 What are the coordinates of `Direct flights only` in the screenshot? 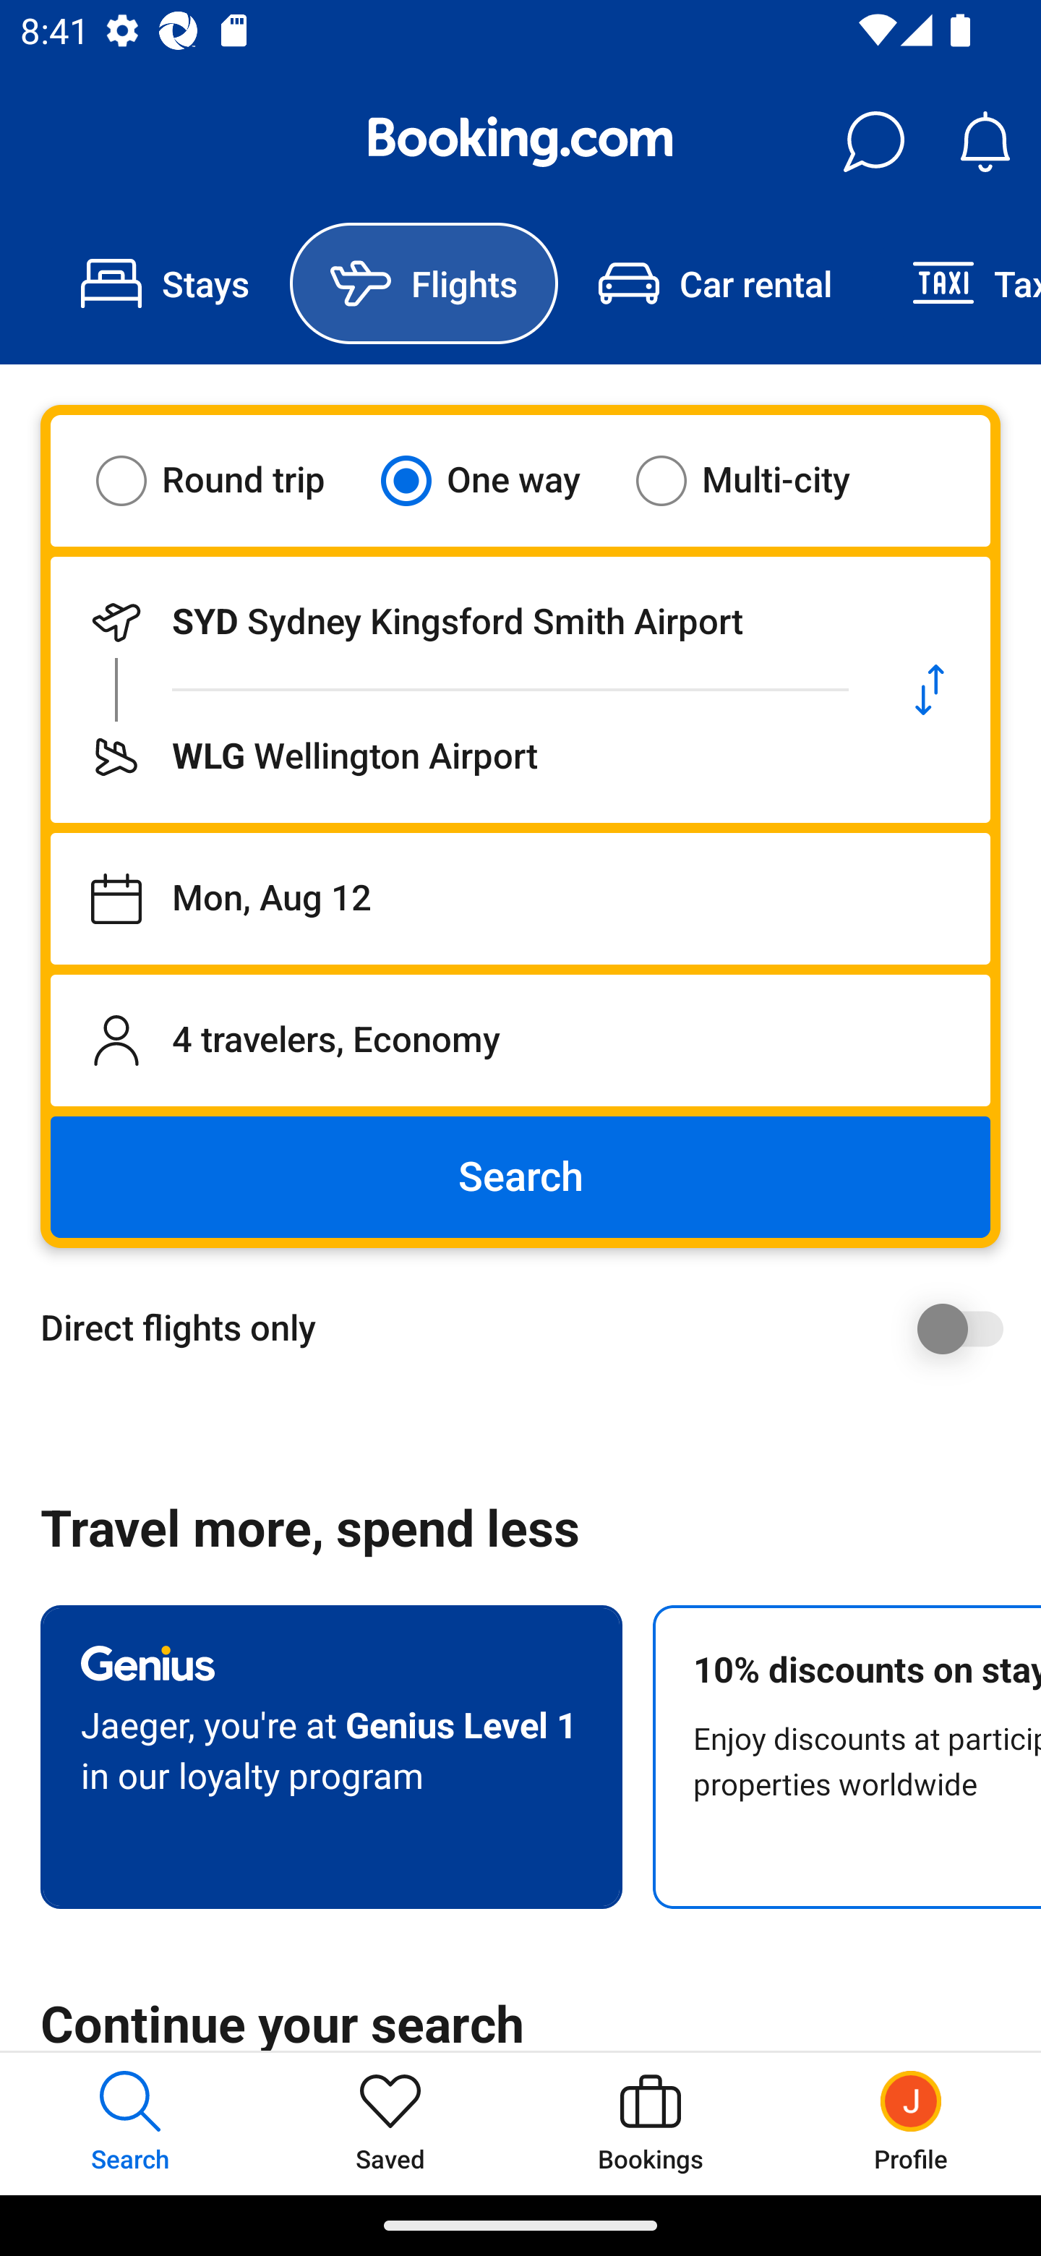 It's located at (531, 1328).